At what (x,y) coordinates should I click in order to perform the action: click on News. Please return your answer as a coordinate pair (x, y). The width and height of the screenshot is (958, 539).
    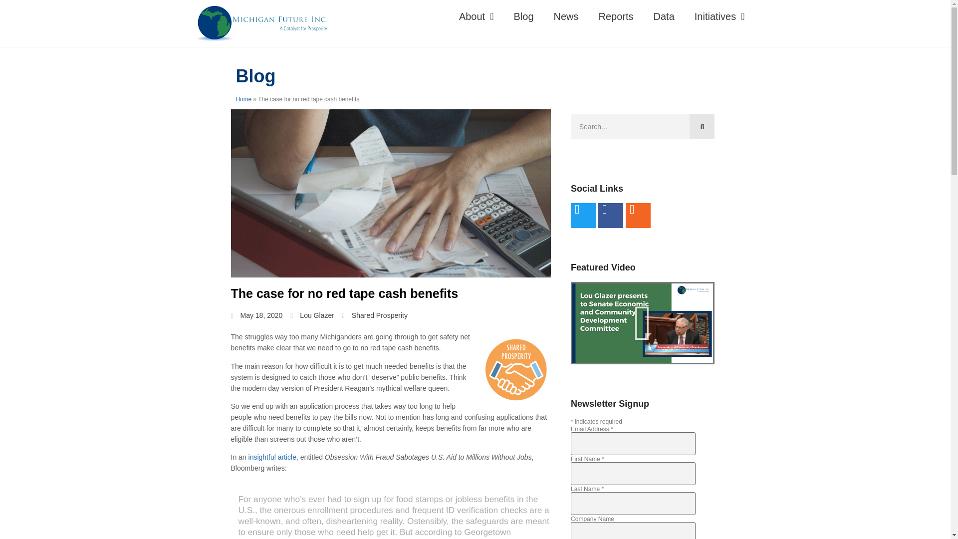
    Looking at the image, I should click on (566, 16).